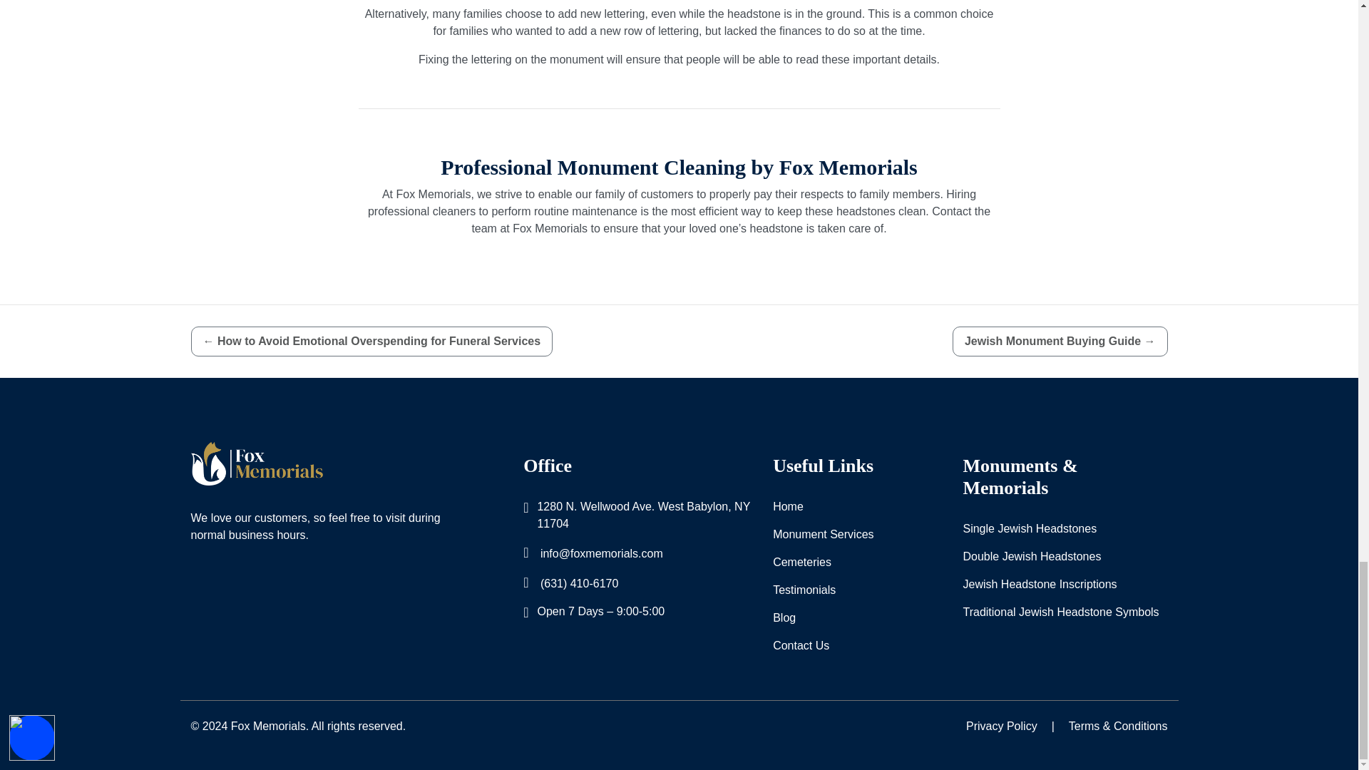 Image resolution: width=1369 pixels, height=770 pixels. What do you see at coordinates (801, 646) in the screenshot?
I see `Contact Us` at bounding box center [801, 646].